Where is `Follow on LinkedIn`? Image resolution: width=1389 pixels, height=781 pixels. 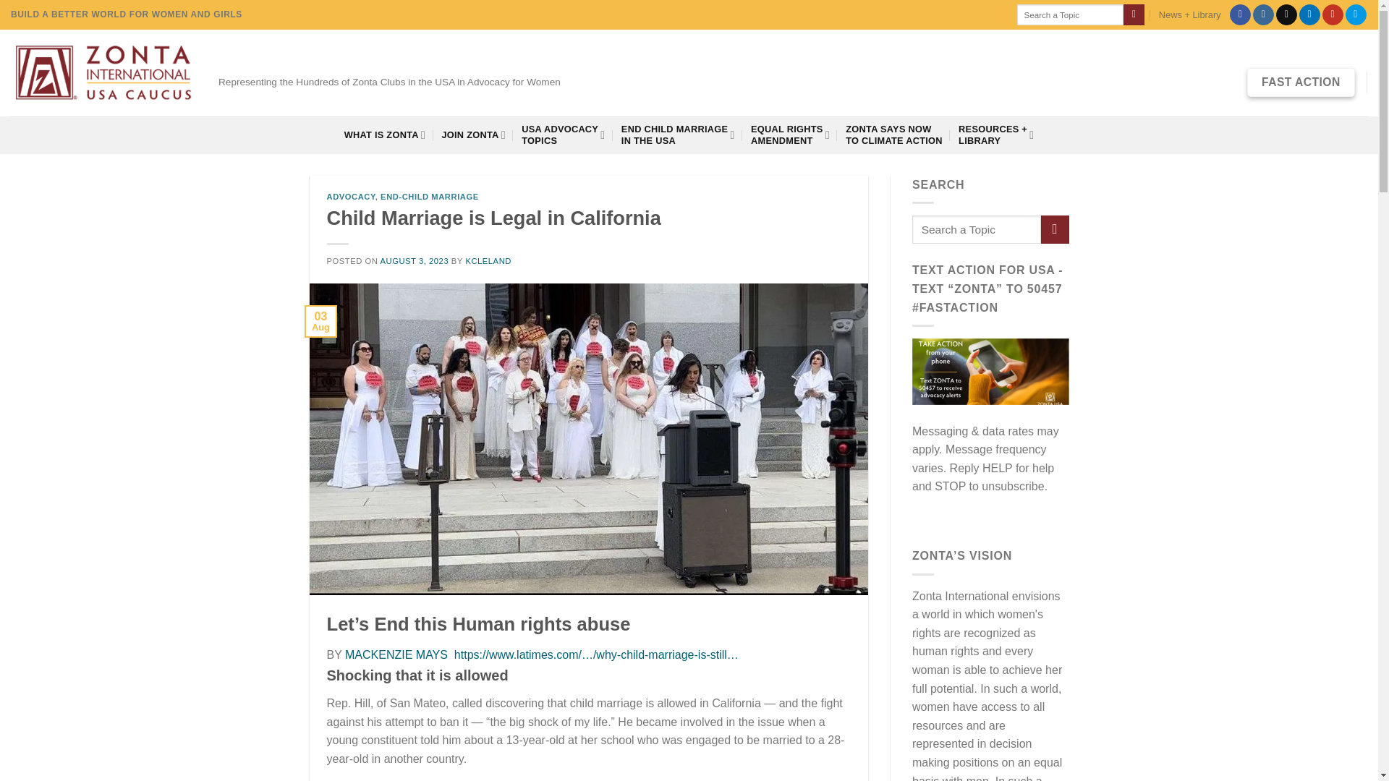 Follow on LinkedIn is located at coordinates (473, 135).